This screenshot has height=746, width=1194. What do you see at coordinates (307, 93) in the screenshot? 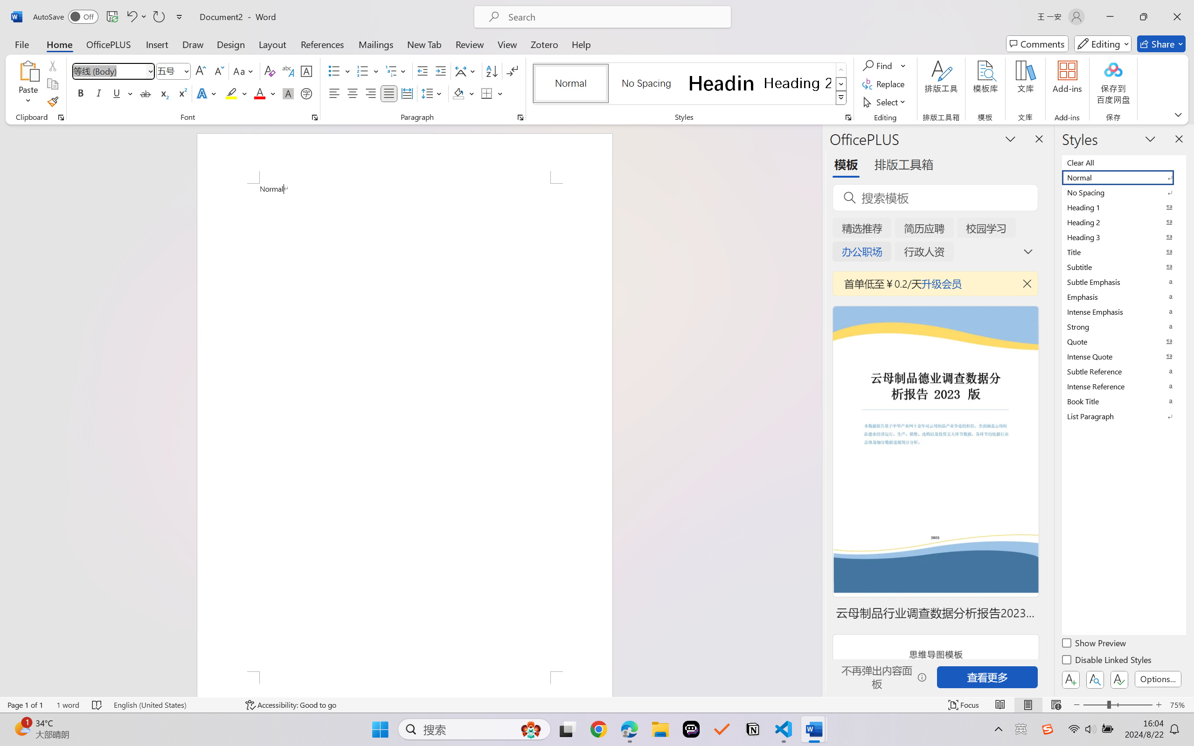
I see `Enclose Characters...` at bounding box center [307, 93].